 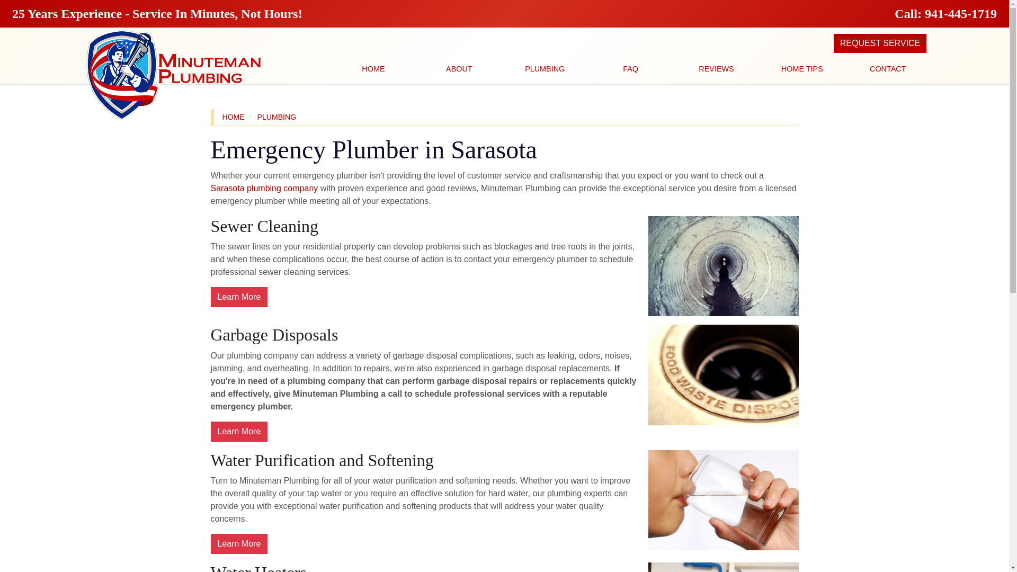 I want to click on HOME, so click(x=234, y=117).